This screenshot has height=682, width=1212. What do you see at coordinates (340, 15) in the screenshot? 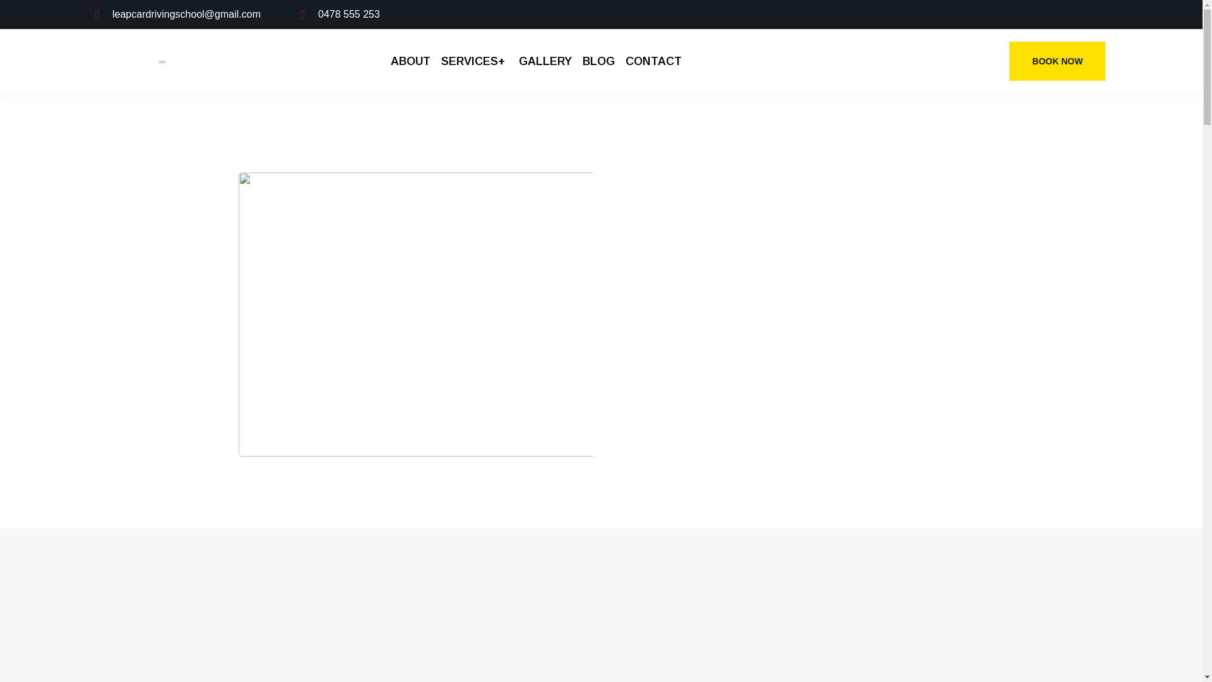
I see `0478 555 253` at bounding box center [340, 15].